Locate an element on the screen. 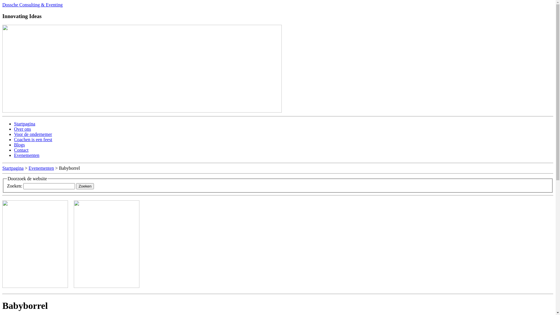  Over ons is located at coordinates (22, 129).